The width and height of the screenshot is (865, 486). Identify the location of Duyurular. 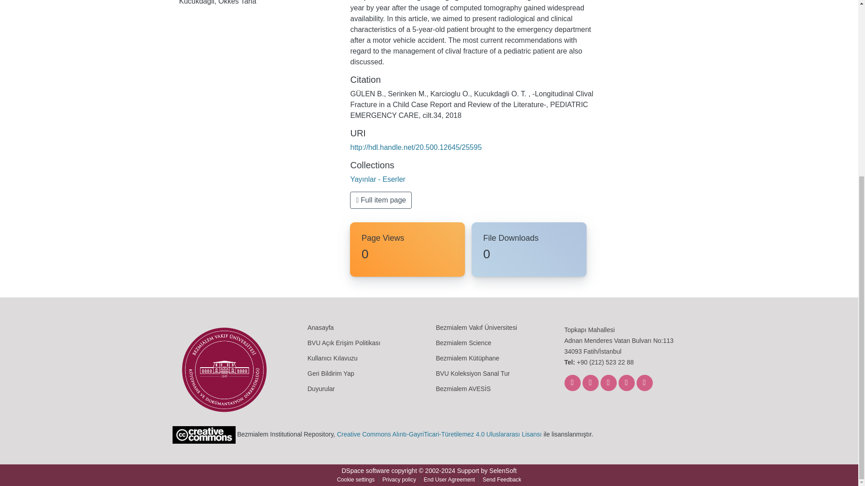
(321, 389).